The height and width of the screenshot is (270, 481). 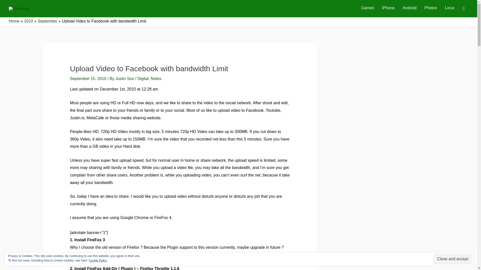 What do you see at coordinates (368, 8) in the screenshot?
I see `Games` at bounding box center [368, 8].